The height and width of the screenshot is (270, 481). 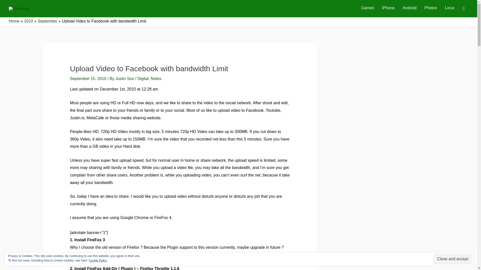 What do you see at coordinates (368, 8) in the screenshot?
I see `Games` at bounding box center [368, 8].